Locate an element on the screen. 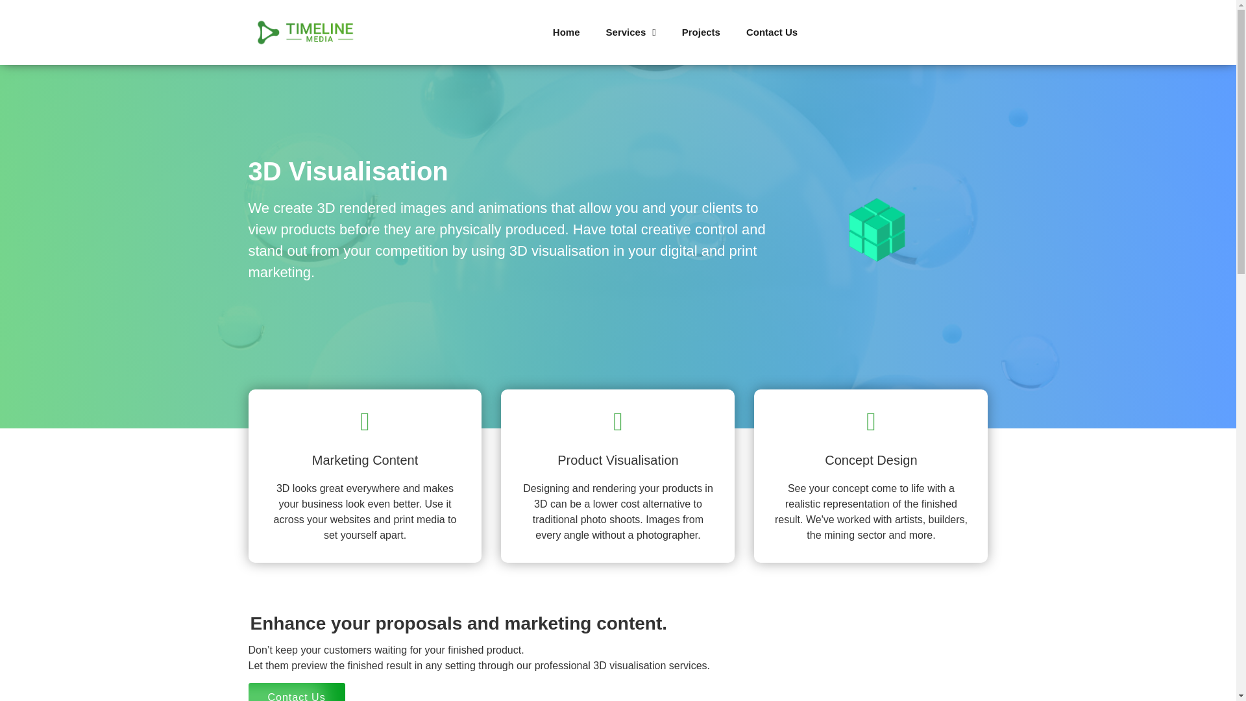 Image resolution: width=1246 pixels, height=701 pixels. Contact Us is located at coordinates (772, 32).